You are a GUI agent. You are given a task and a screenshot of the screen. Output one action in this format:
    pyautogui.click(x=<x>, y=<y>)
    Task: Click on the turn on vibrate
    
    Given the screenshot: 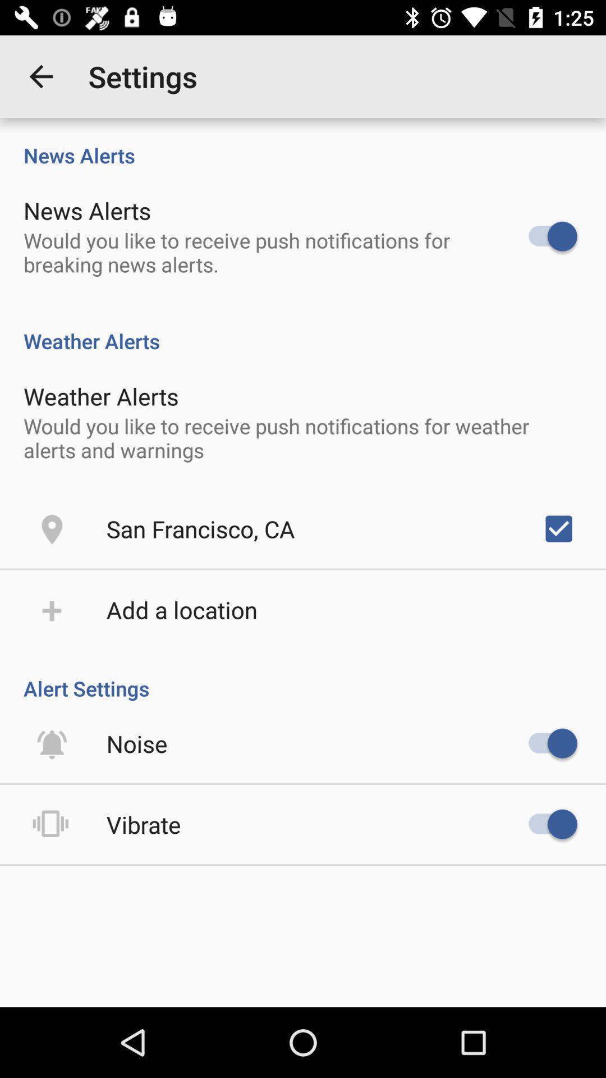 What is the action you would take?
    pyautogui.click(x=144, y=824)
    